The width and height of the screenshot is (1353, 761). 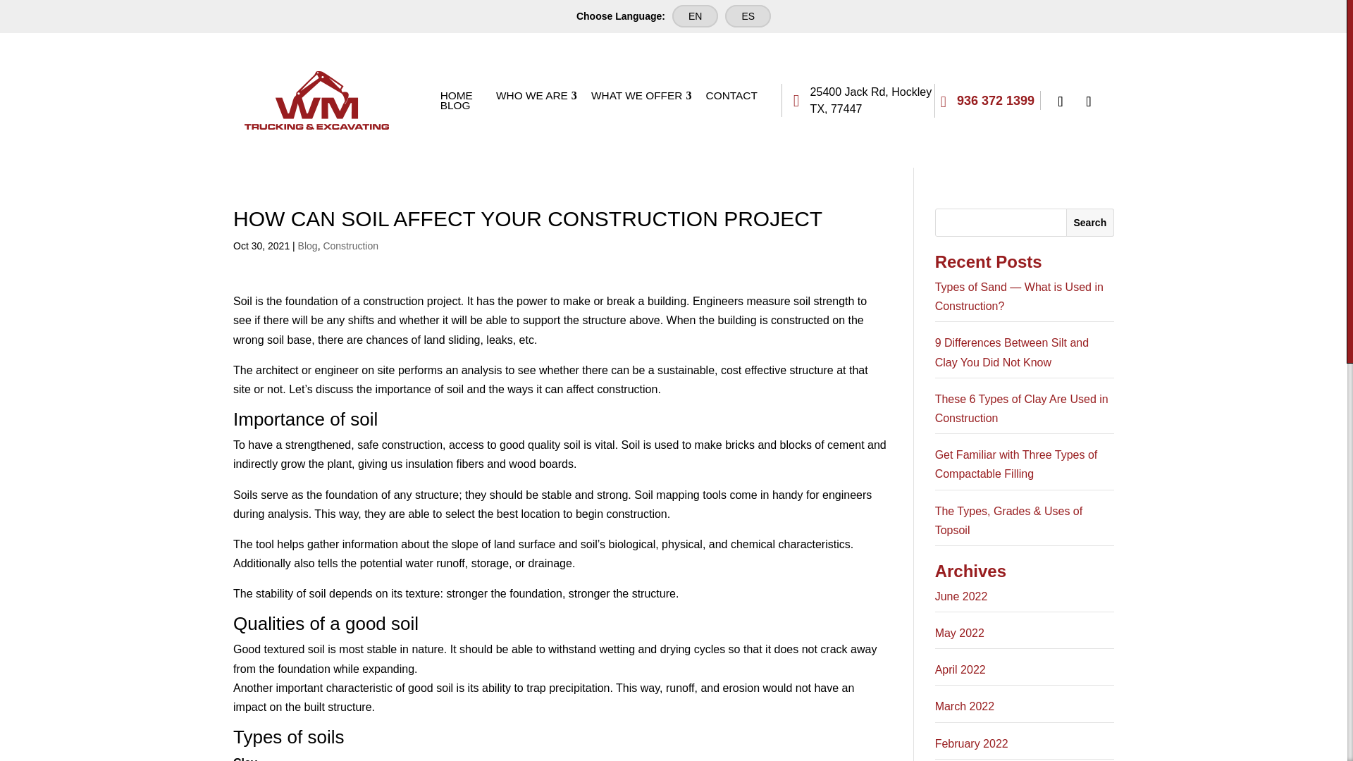 I want to click on Search, so click(x=1089, y=222).